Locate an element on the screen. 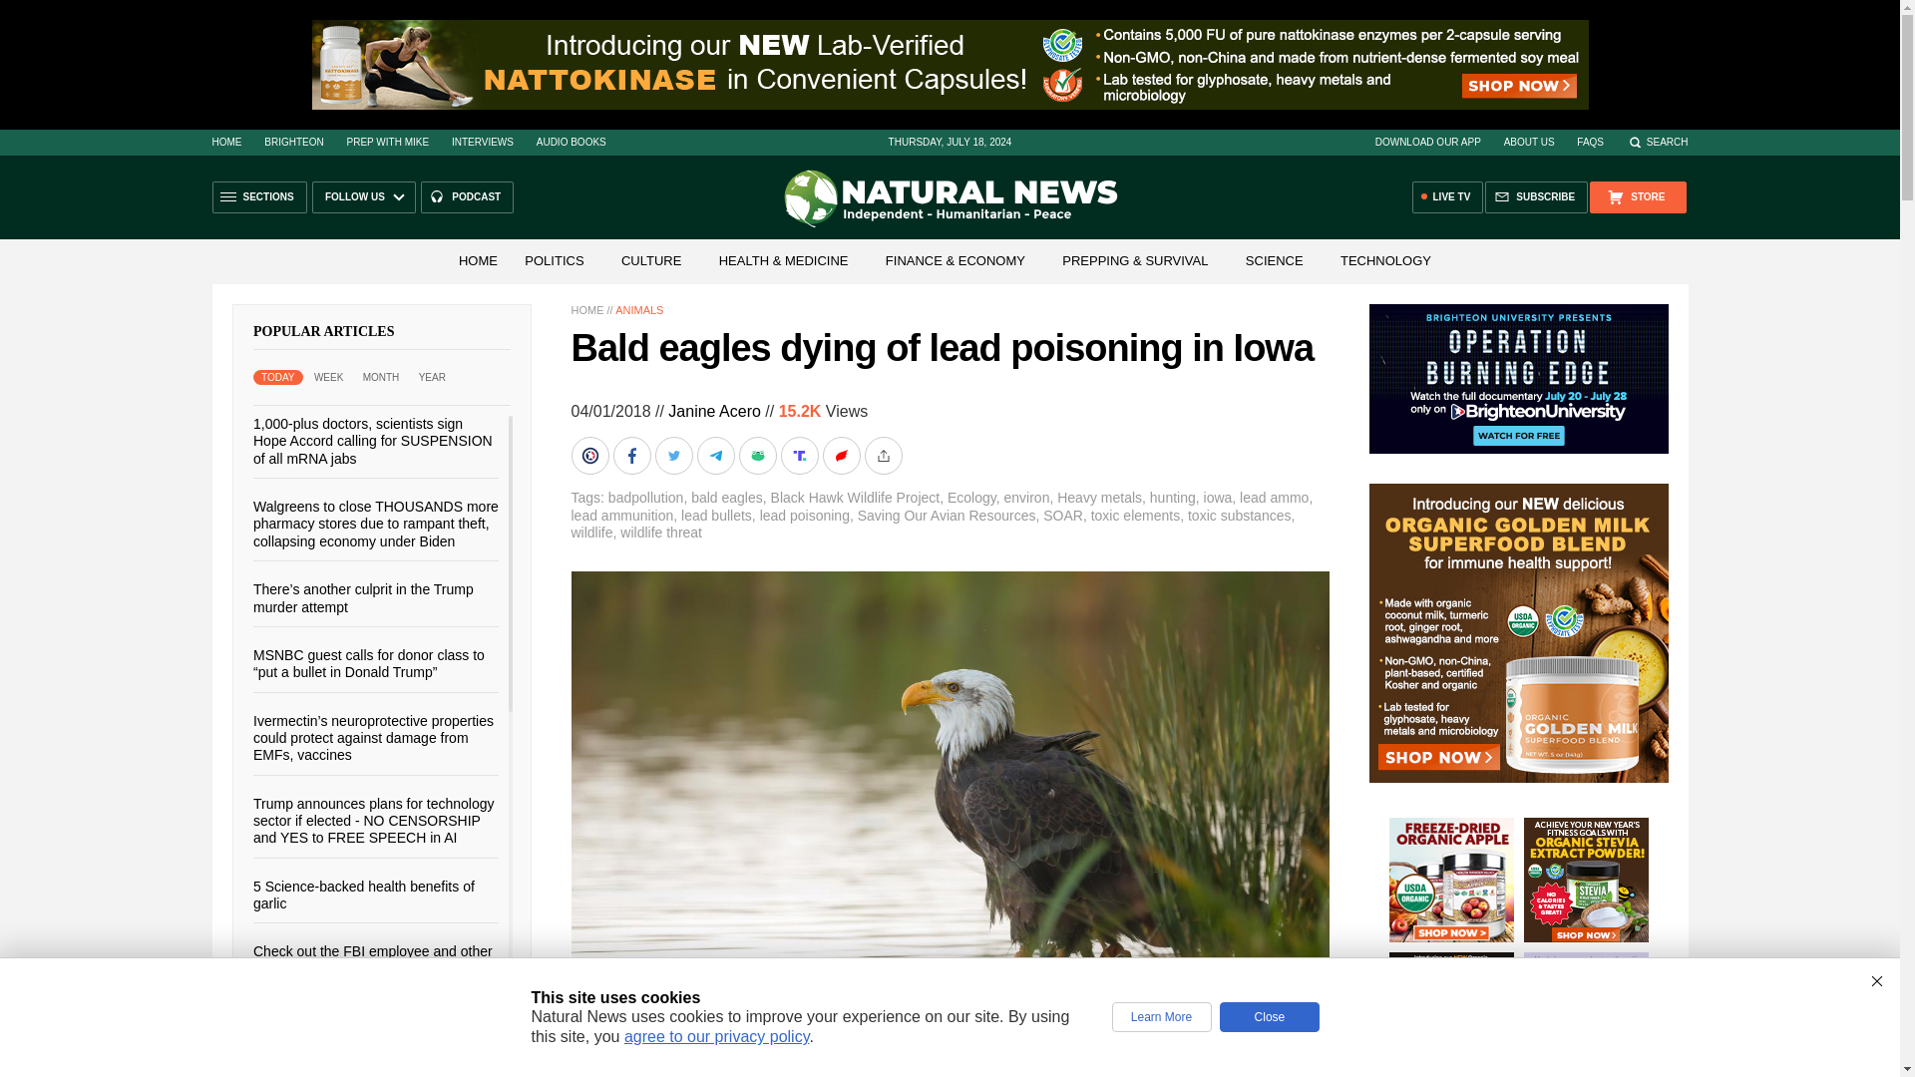 The image size is (1915, 1077). SUBSCRIBE is located at coordinates (1536, 197).